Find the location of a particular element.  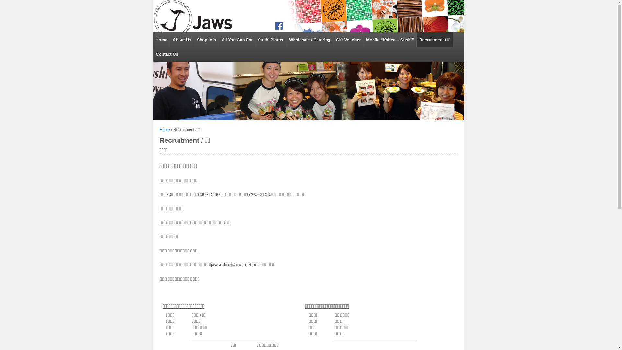

Wholesale / Catering is located at coordinates (309, 40).